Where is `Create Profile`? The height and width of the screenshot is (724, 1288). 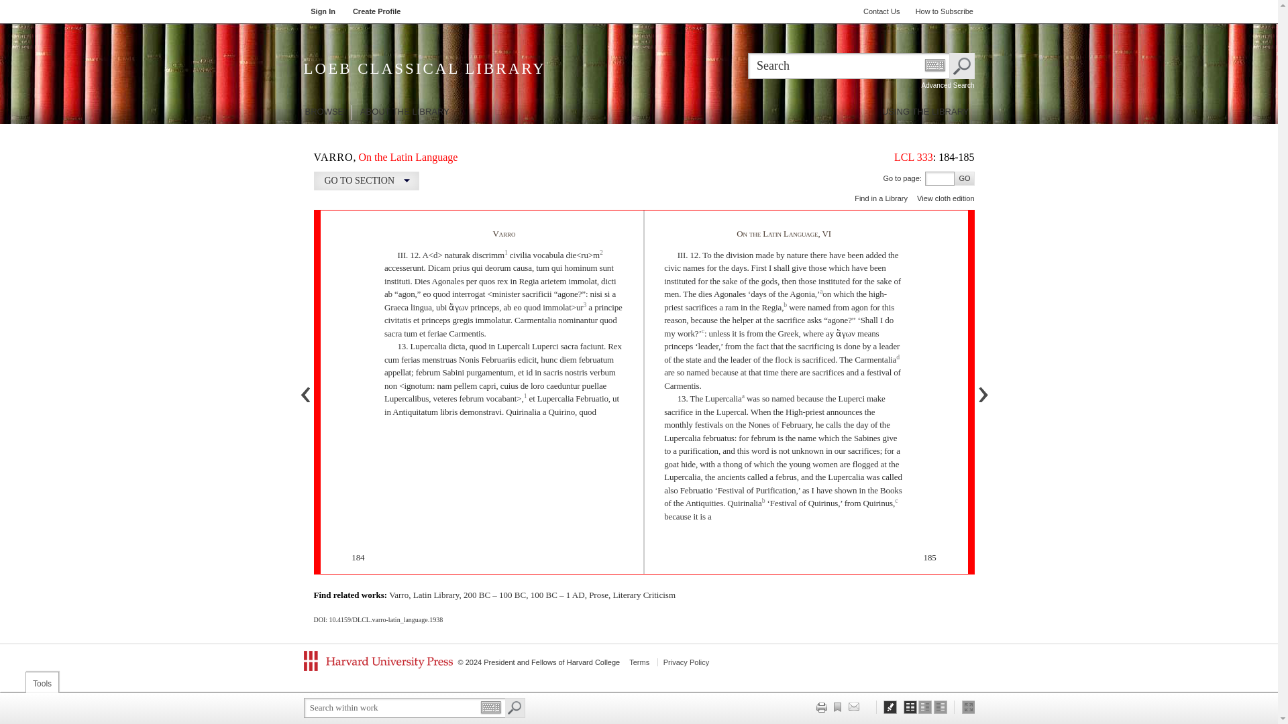
Create Profile is located at coordinates (377, 12).